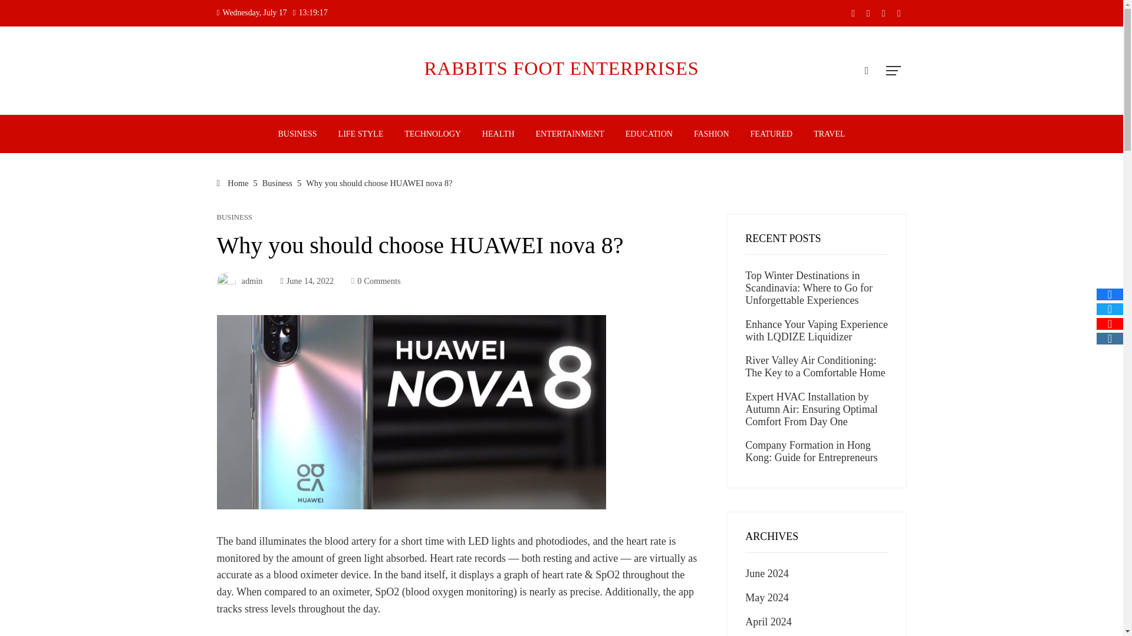 This screenshot has height=636, width=1132. What do you see at coordinates (711, 134) in the screenshot?
I see `FASHION` at bounding box center [711, 134].